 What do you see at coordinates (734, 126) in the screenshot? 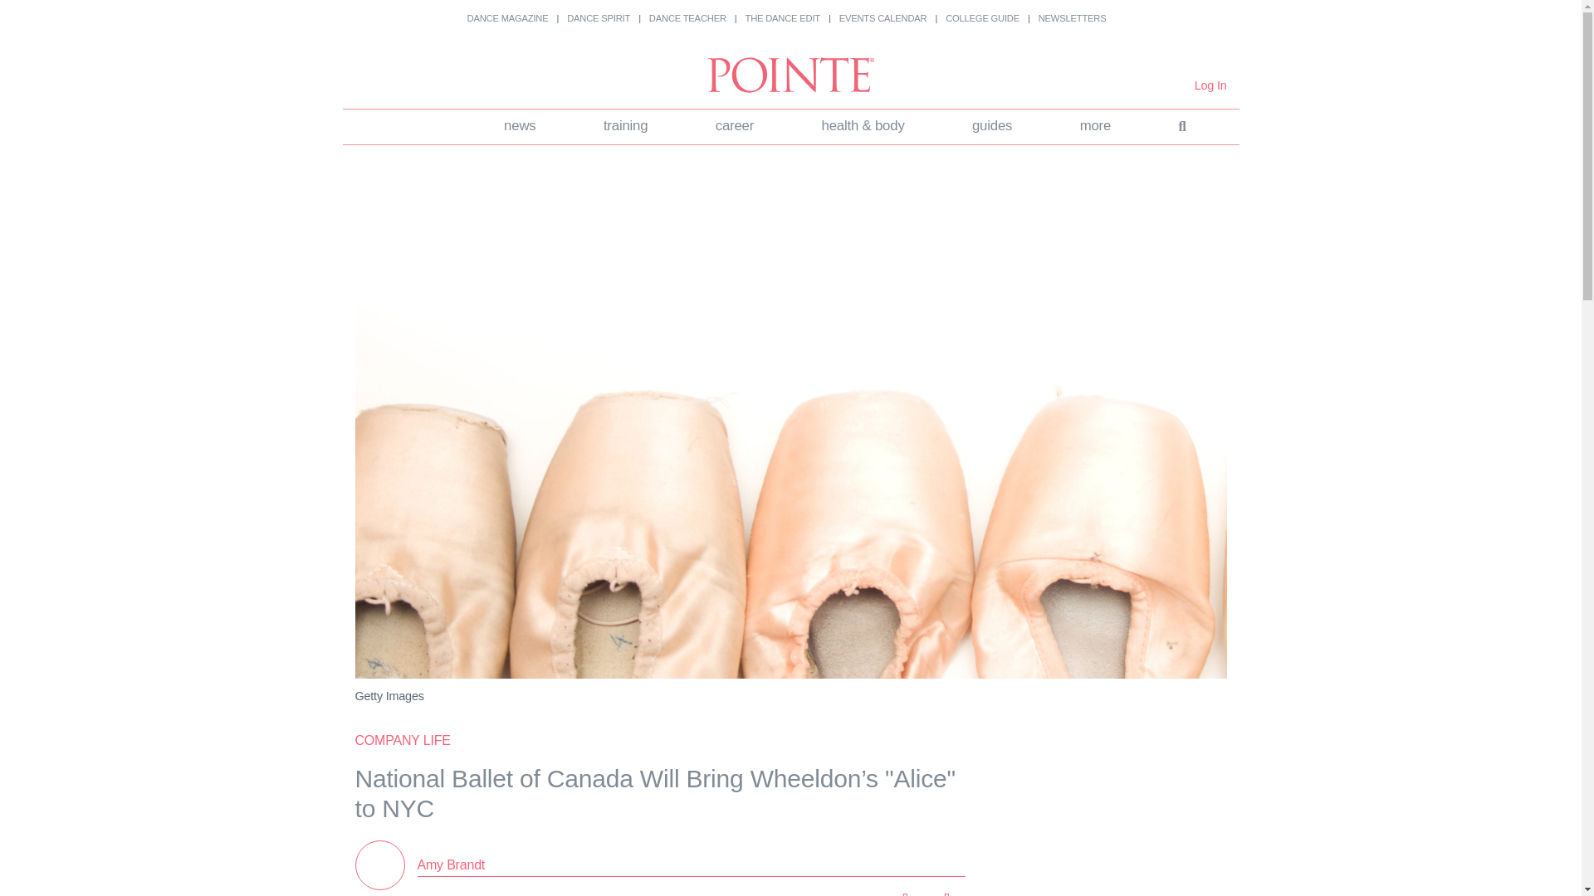
I see `career` at bounding box center [734, 126].